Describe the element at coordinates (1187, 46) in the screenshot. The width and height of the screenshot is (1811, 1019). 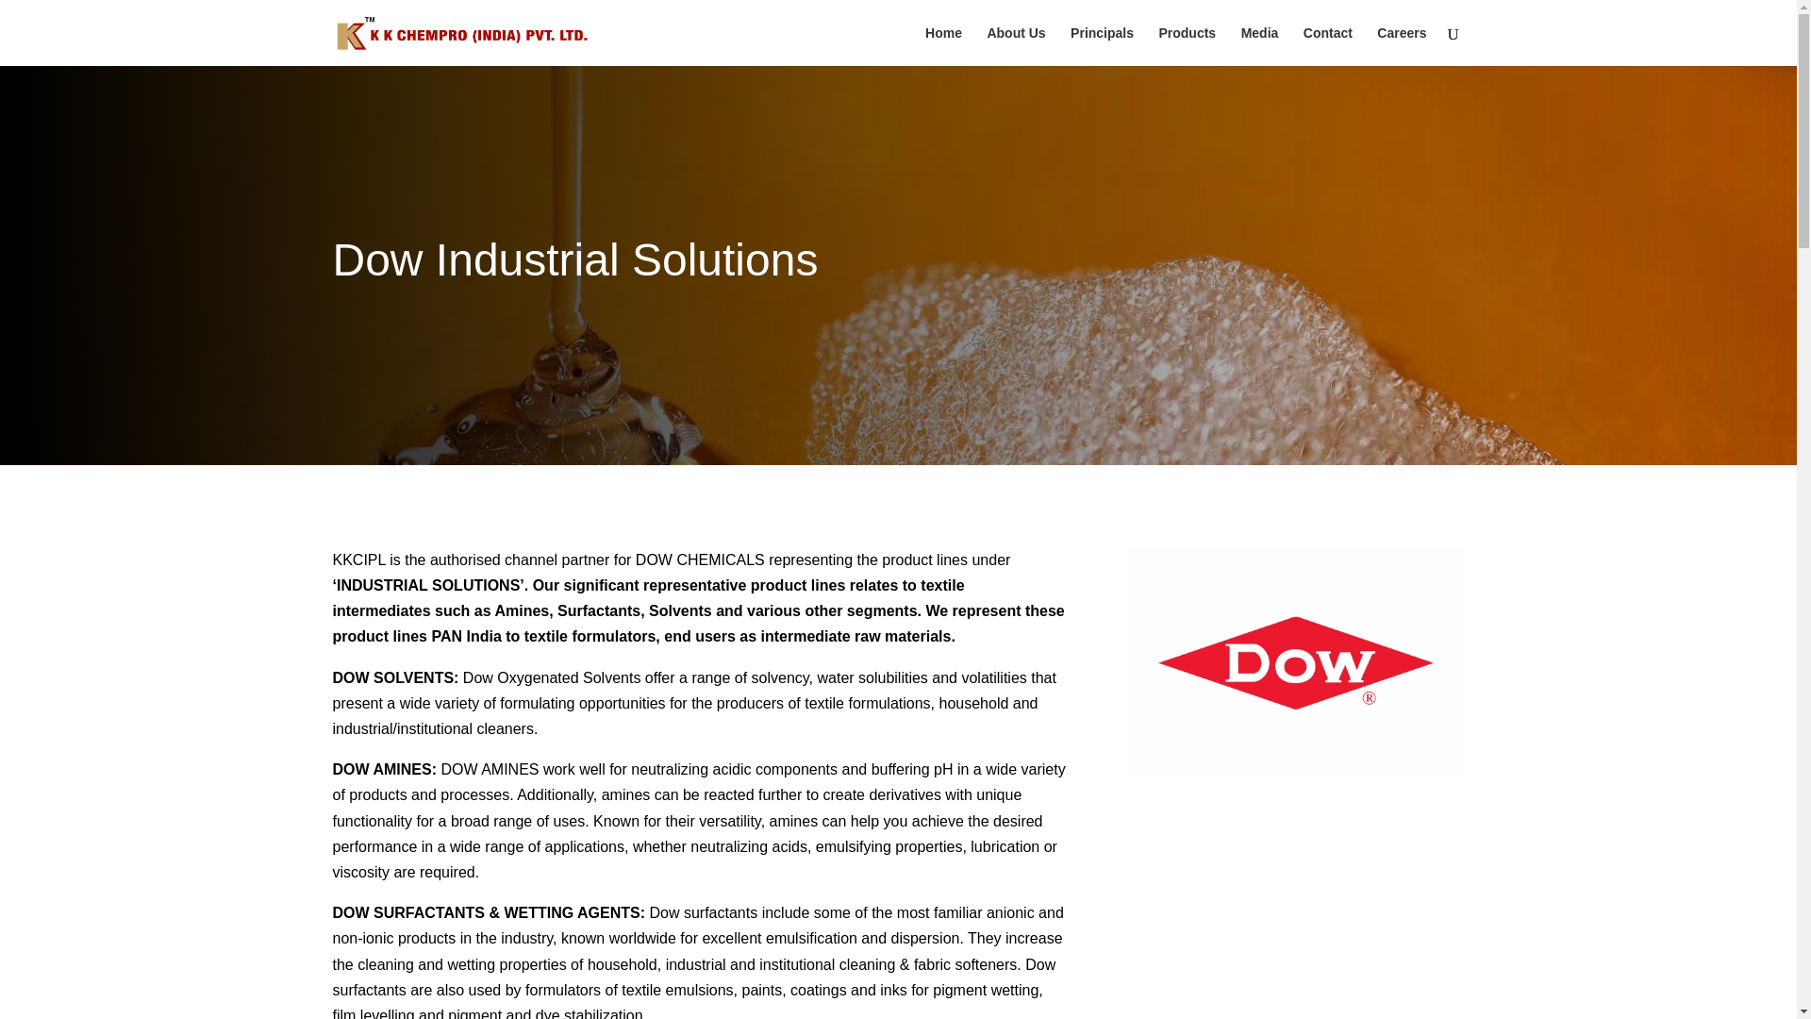
I see `Products` at that location.